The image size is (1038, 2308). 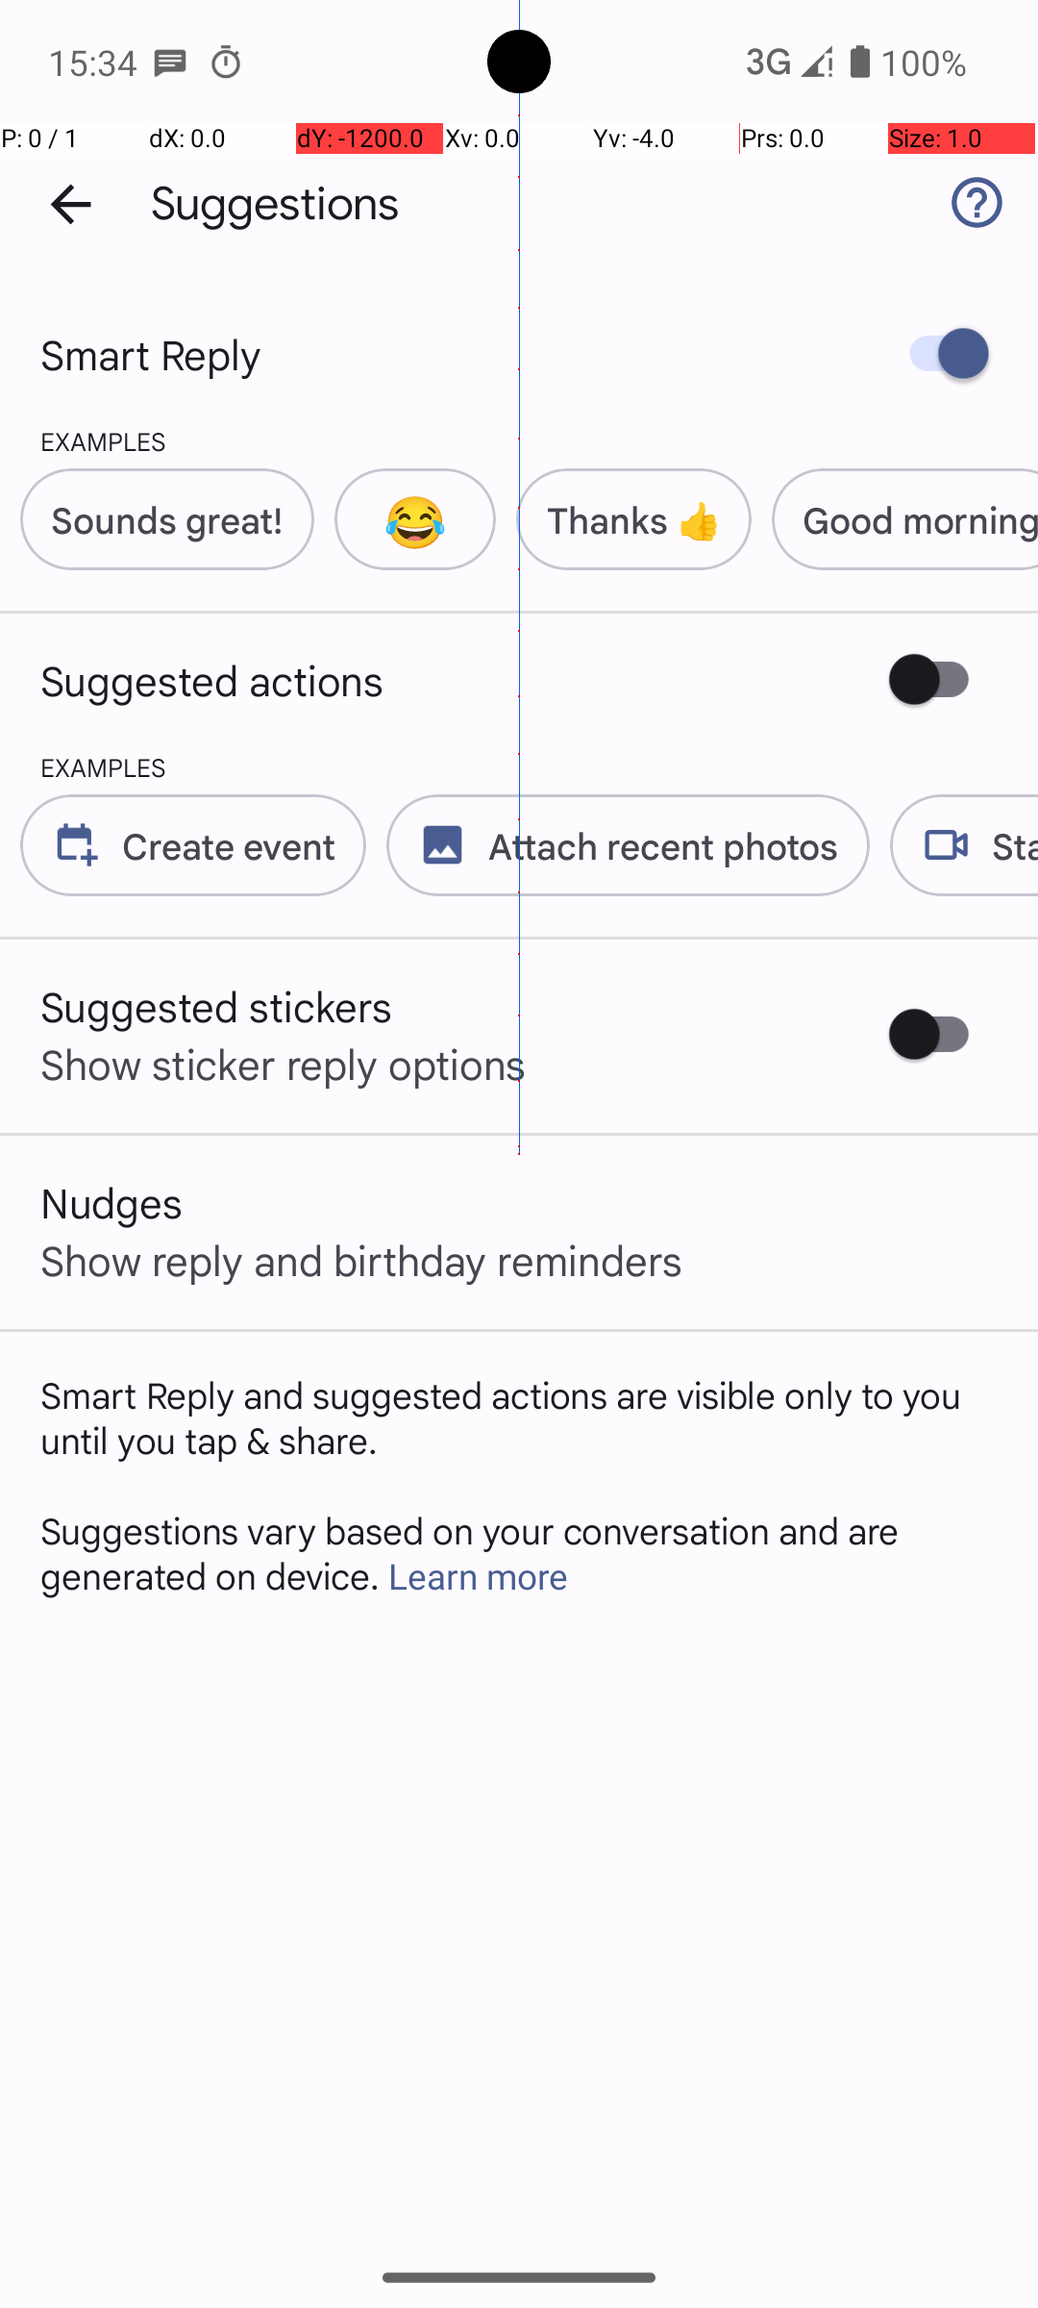 What do you see at coordinates (83, 440) in the screenshot?
I see `EXAMPLES` at bounding box center [83, 440].